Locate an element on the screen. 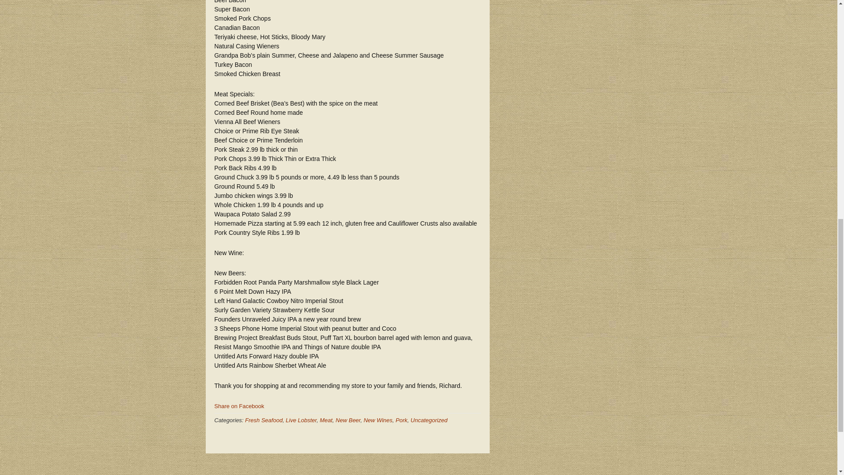  Share on Facebook is located at coordinates (239, 406).